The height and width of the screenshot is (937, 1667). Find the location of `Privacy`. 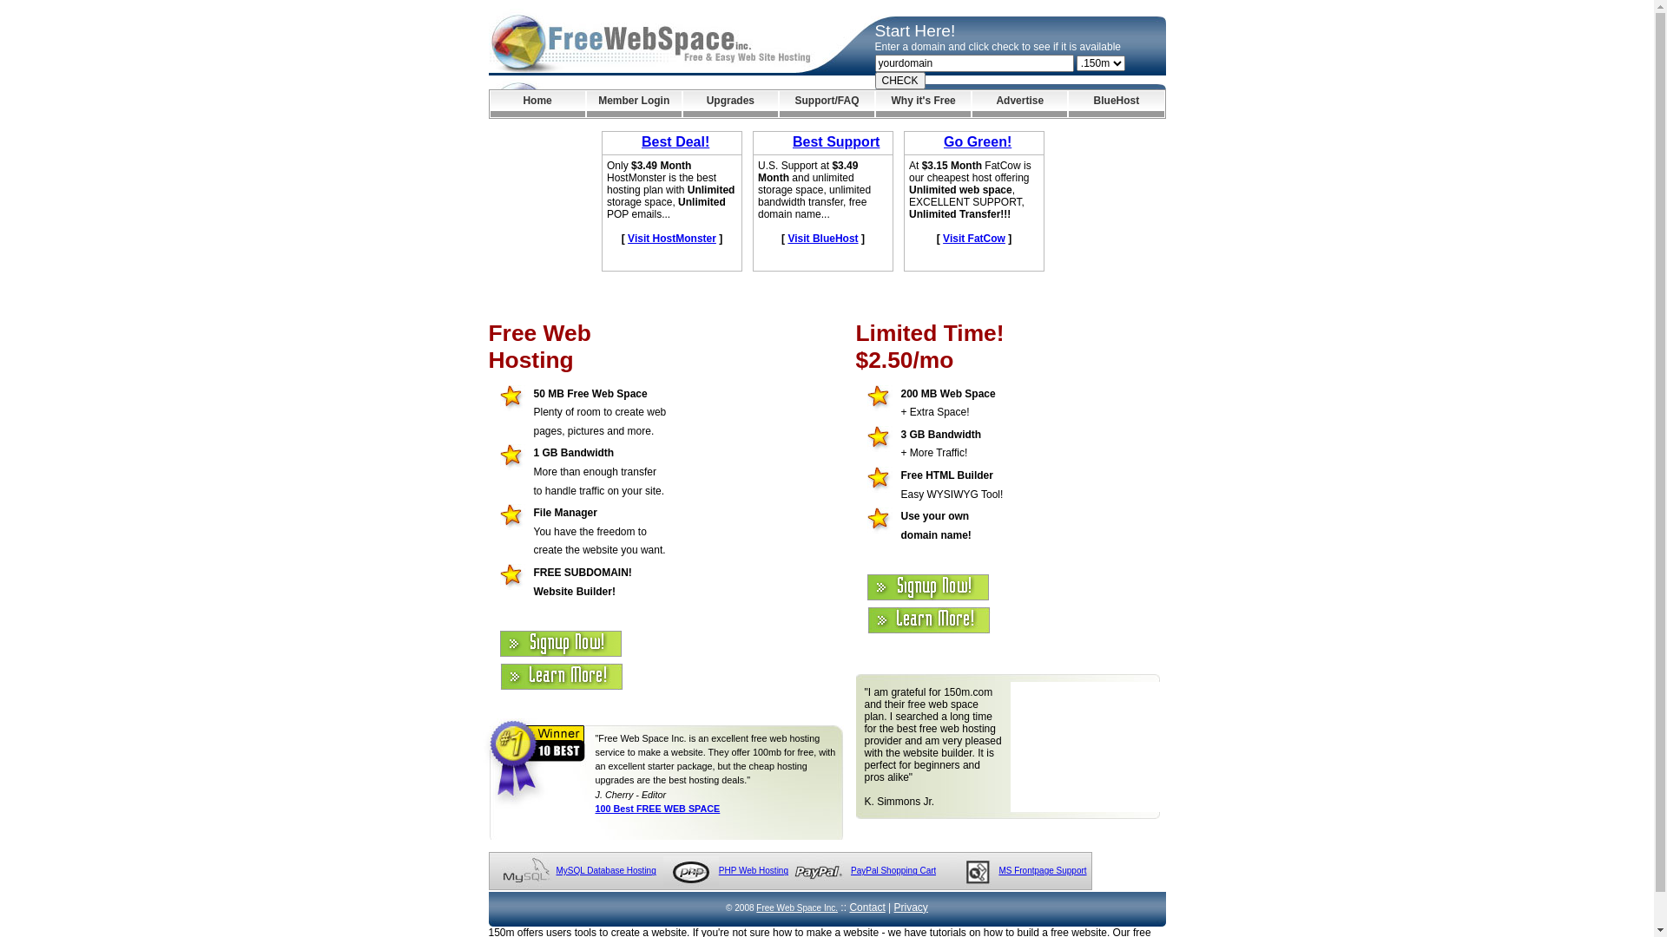

Privacy is located at coordinates (912, 908).